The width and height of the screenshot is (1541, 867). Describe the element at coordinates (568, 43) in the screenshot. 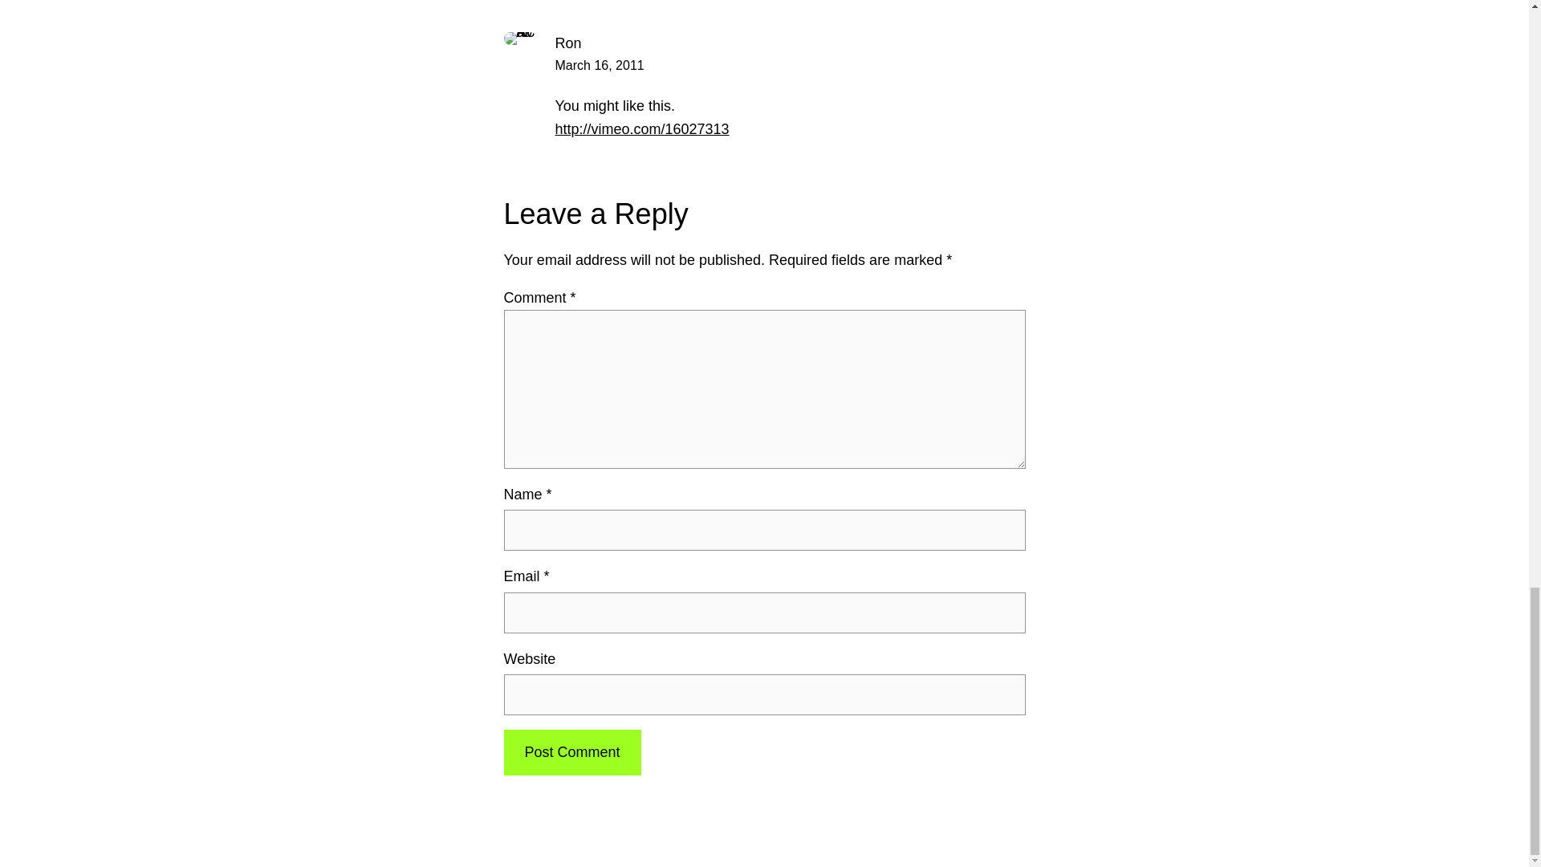

I see `Ron` at that location.